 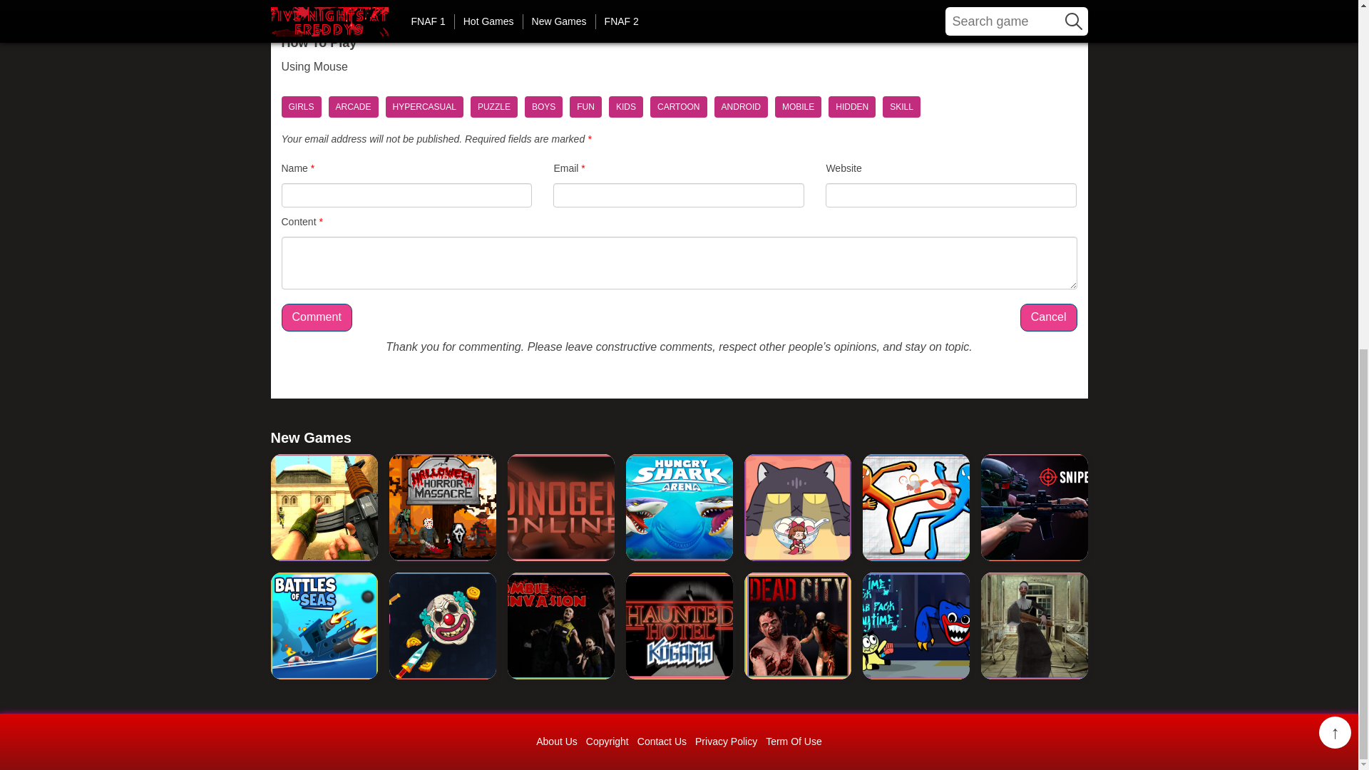 I want to click on Cancel, so click(x=1048, y=317).